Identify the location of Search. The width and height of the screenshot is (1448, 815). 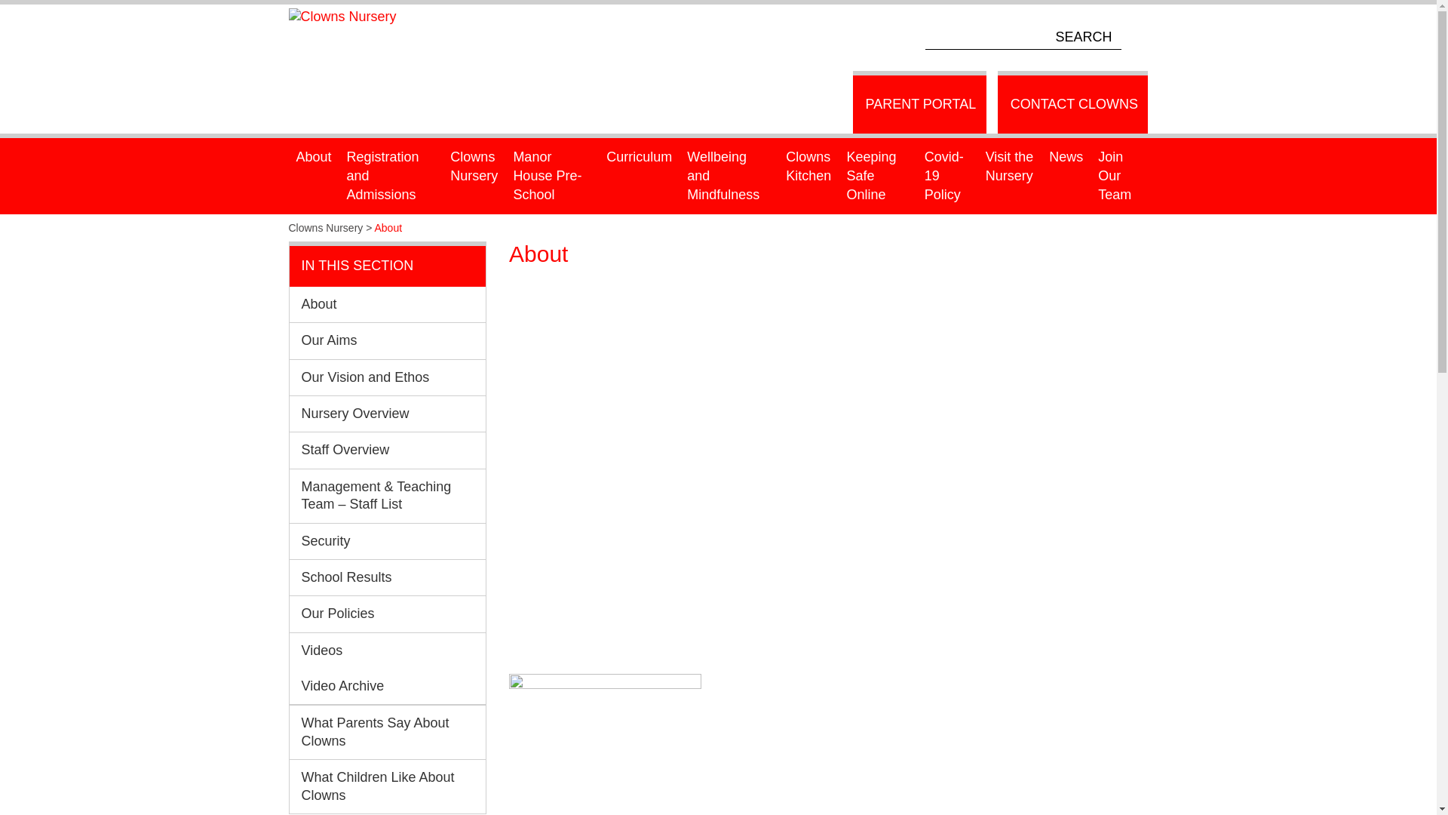
(1136, 36).